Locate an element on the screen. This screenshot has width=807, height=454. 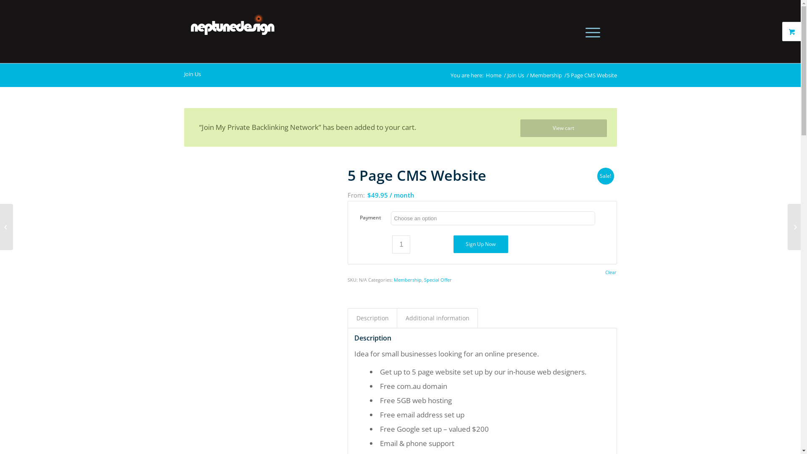
Home is located at coordinates (493, 75).